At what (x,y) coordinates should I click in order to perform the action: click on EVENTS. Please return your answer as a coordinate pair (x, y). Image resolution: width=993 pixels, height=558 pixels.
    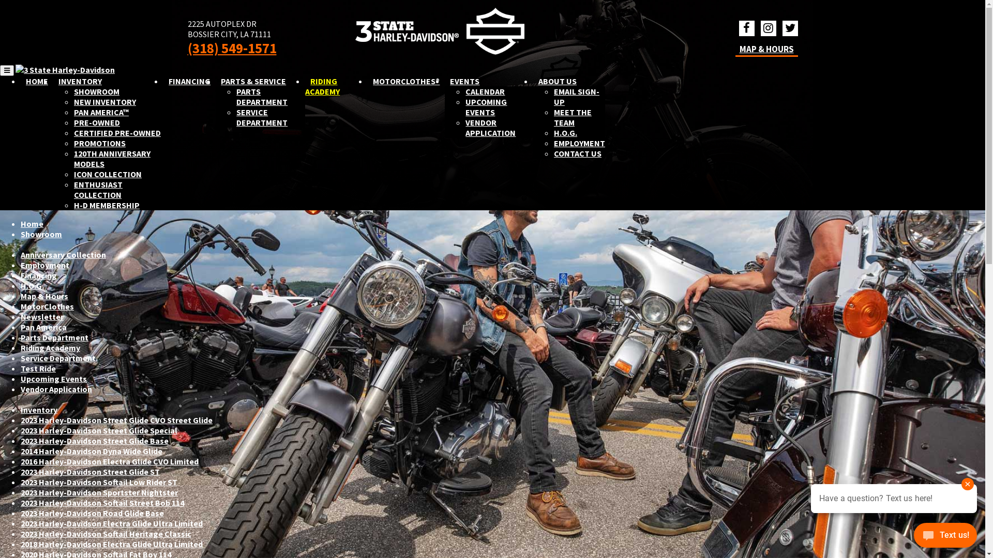
    Looking at the image, I should click on (464, 81).